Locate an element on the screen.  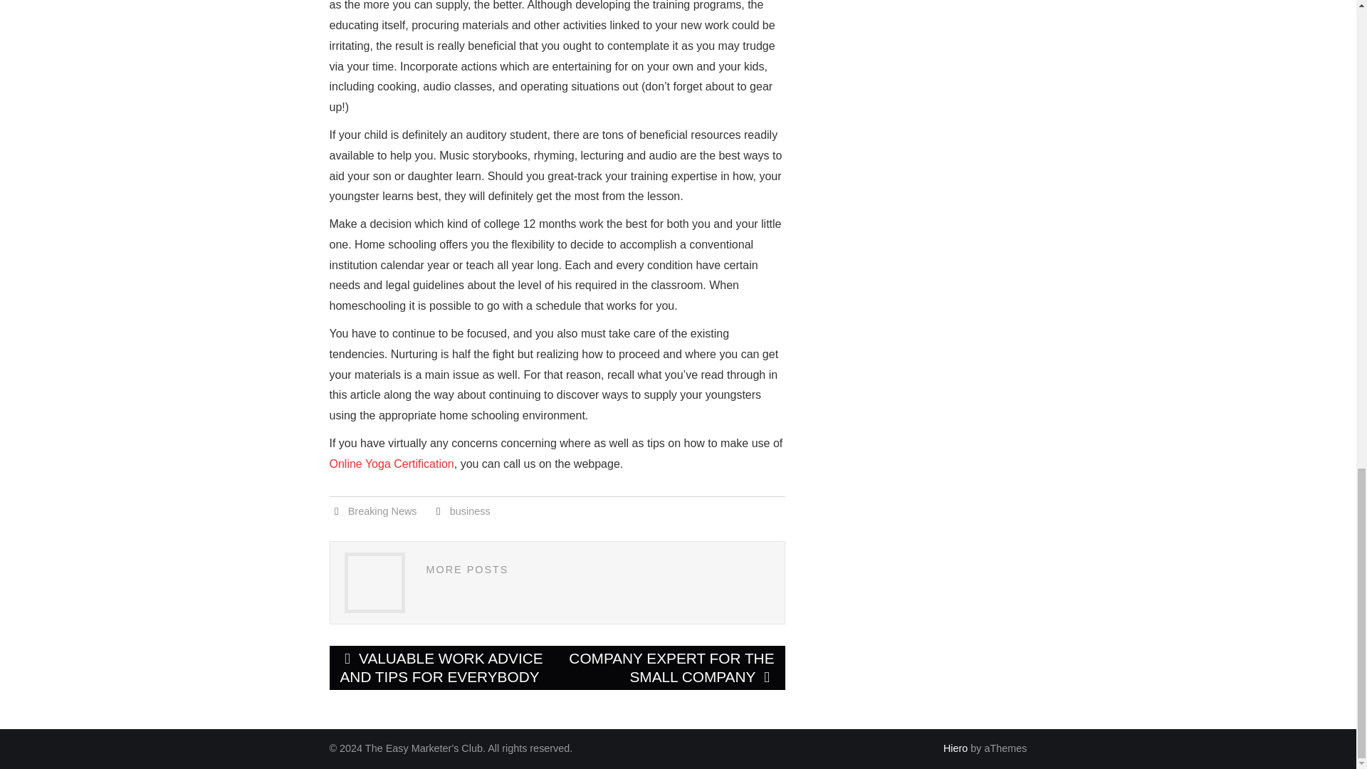
Online Yoga Certification is located at coordinates (392, 463).